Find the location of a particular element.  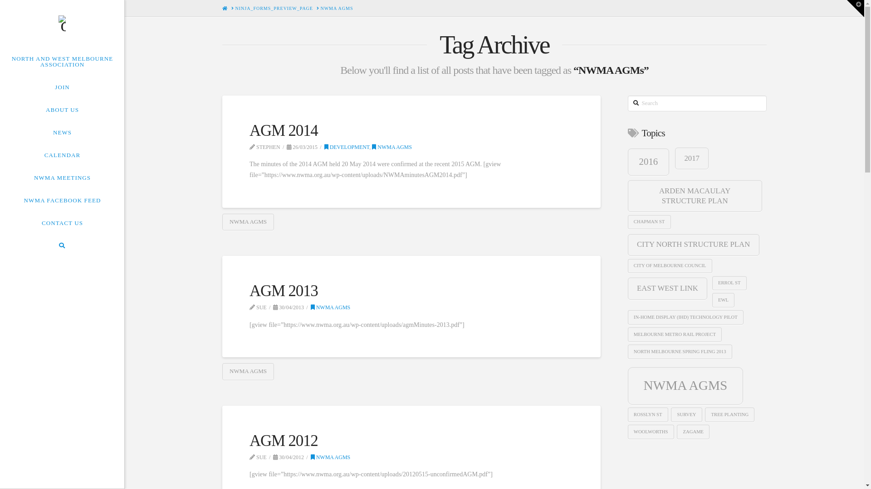

EAST WEST LINK is located at coordinates (668, 288).